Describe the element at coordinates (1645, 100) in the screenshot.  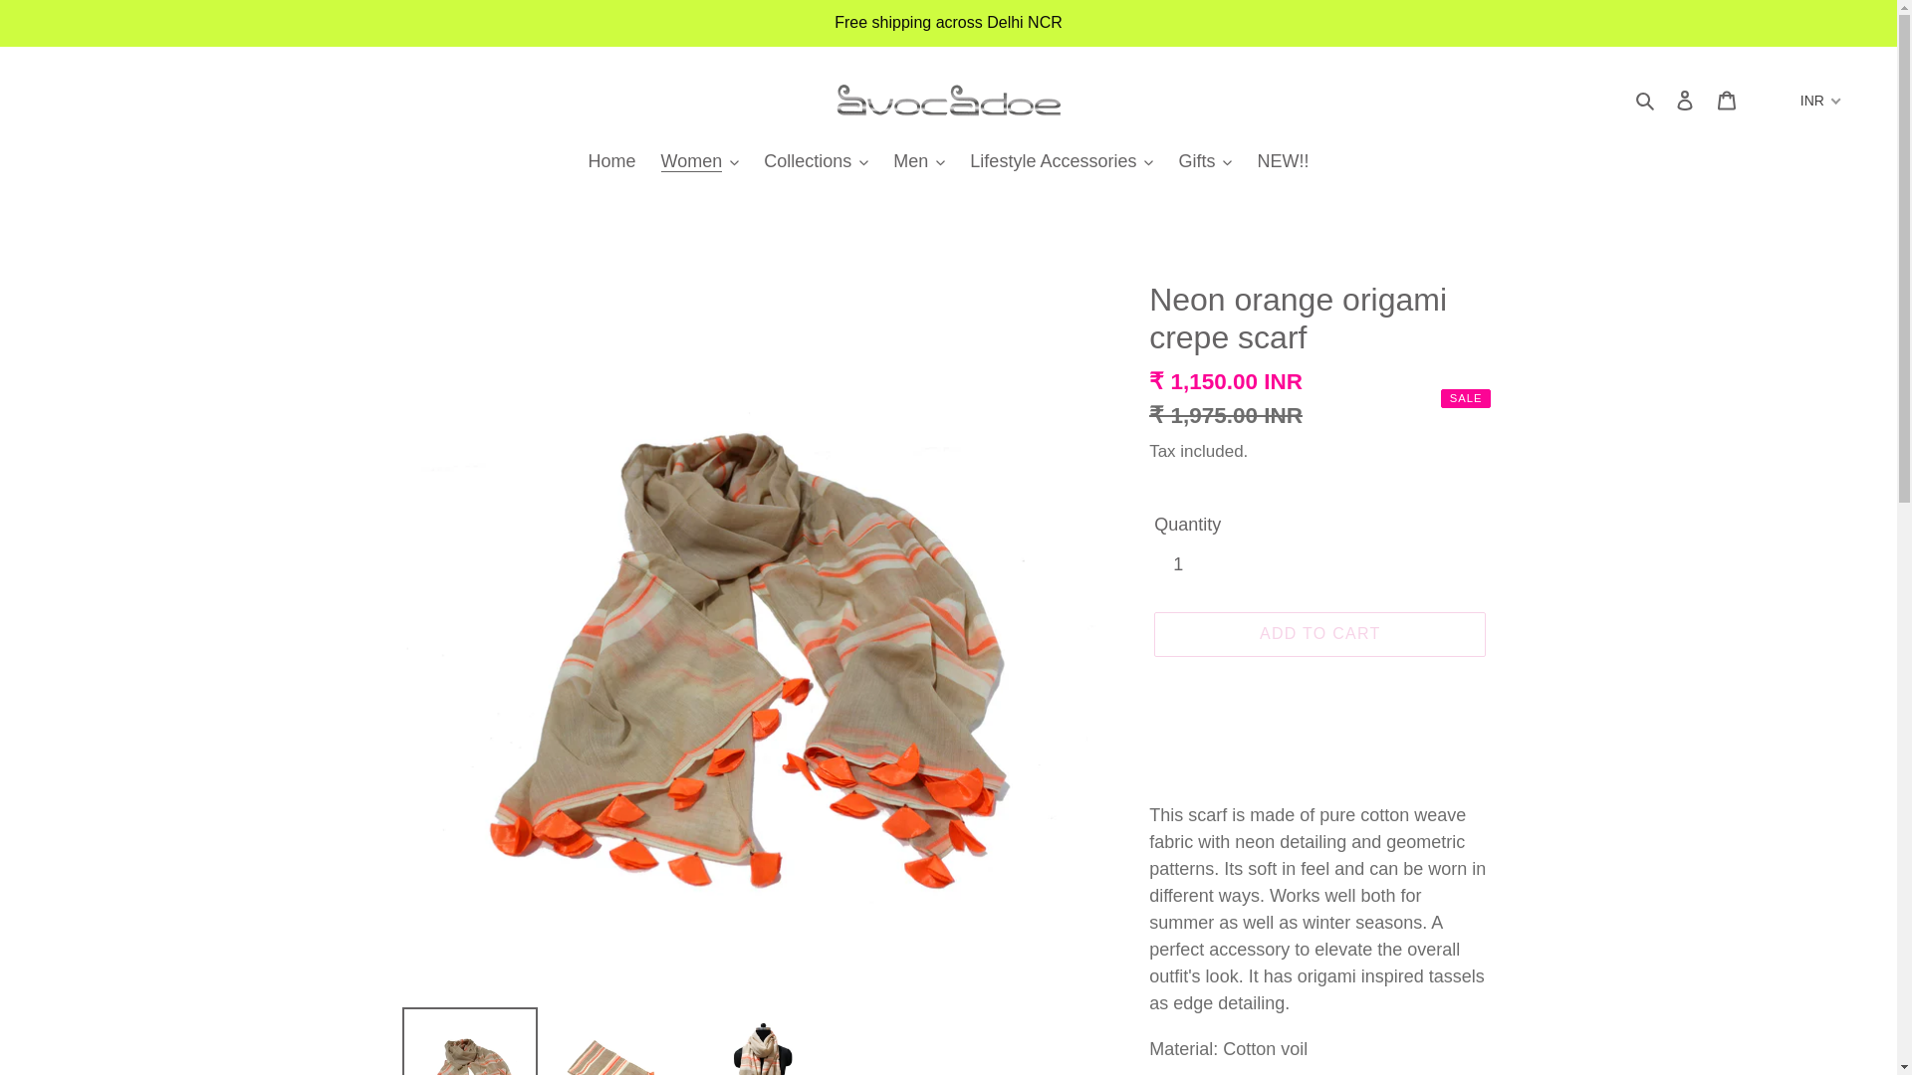
I see `Search` at that location.